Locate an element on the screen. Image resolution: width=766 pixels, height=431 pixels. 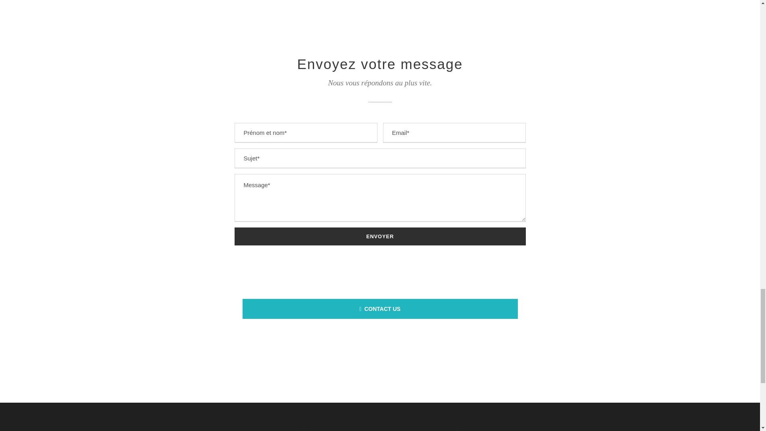
Envoyer is located at coordinates (380, 236).